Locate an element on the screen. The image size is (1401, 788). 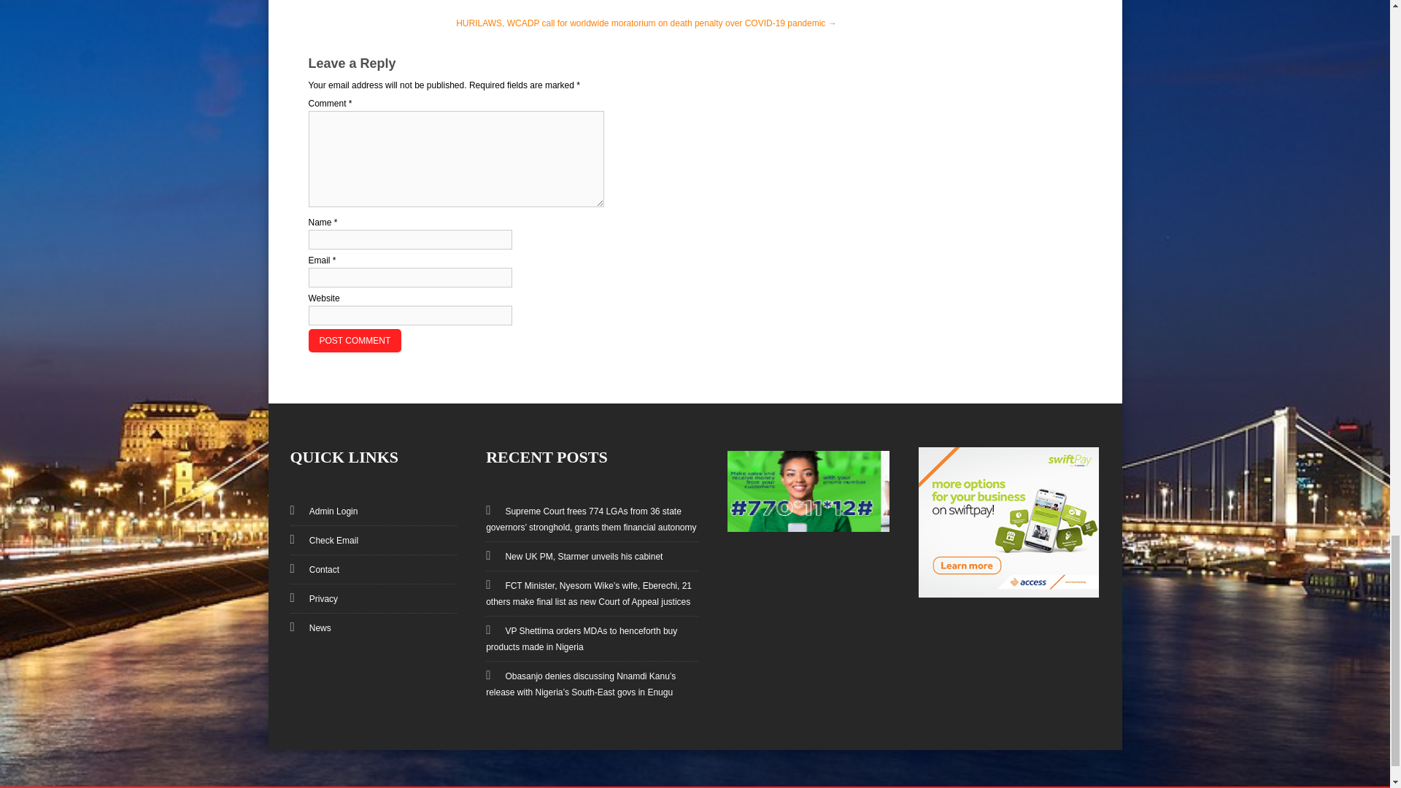
Privacy is located at coordinates (315, 599).